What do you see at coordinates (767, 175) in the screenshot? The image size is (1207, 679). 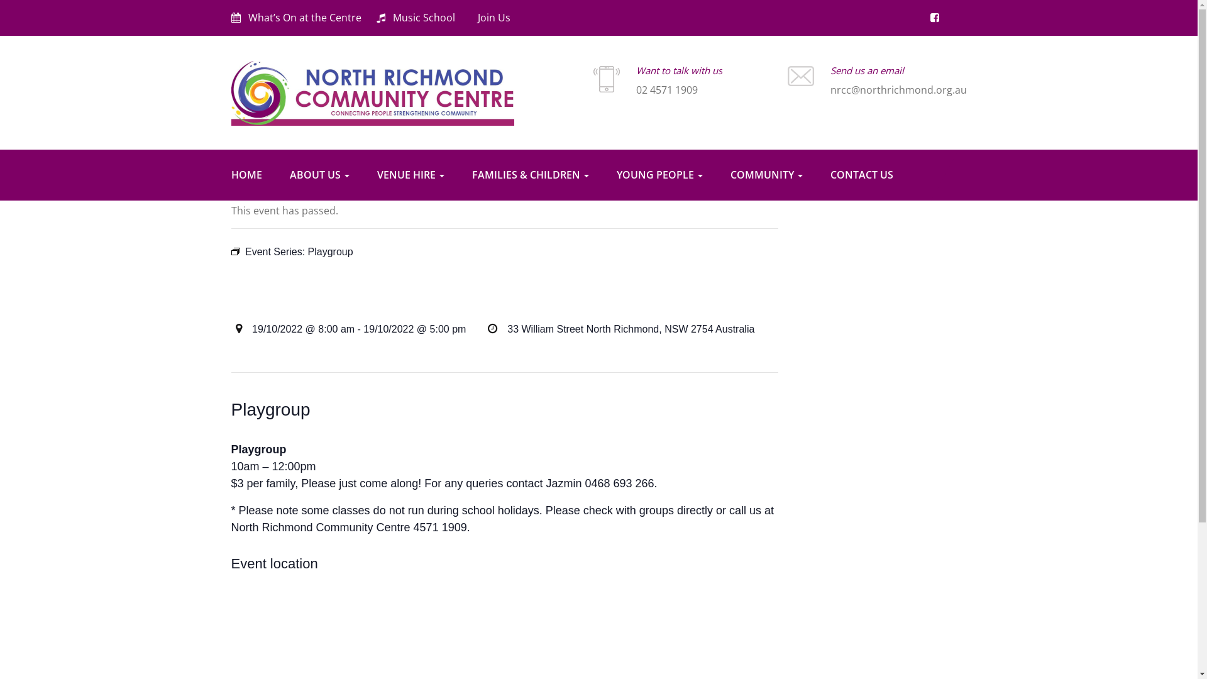 I see `COMMUNITY` at bounding box center [767, 175].